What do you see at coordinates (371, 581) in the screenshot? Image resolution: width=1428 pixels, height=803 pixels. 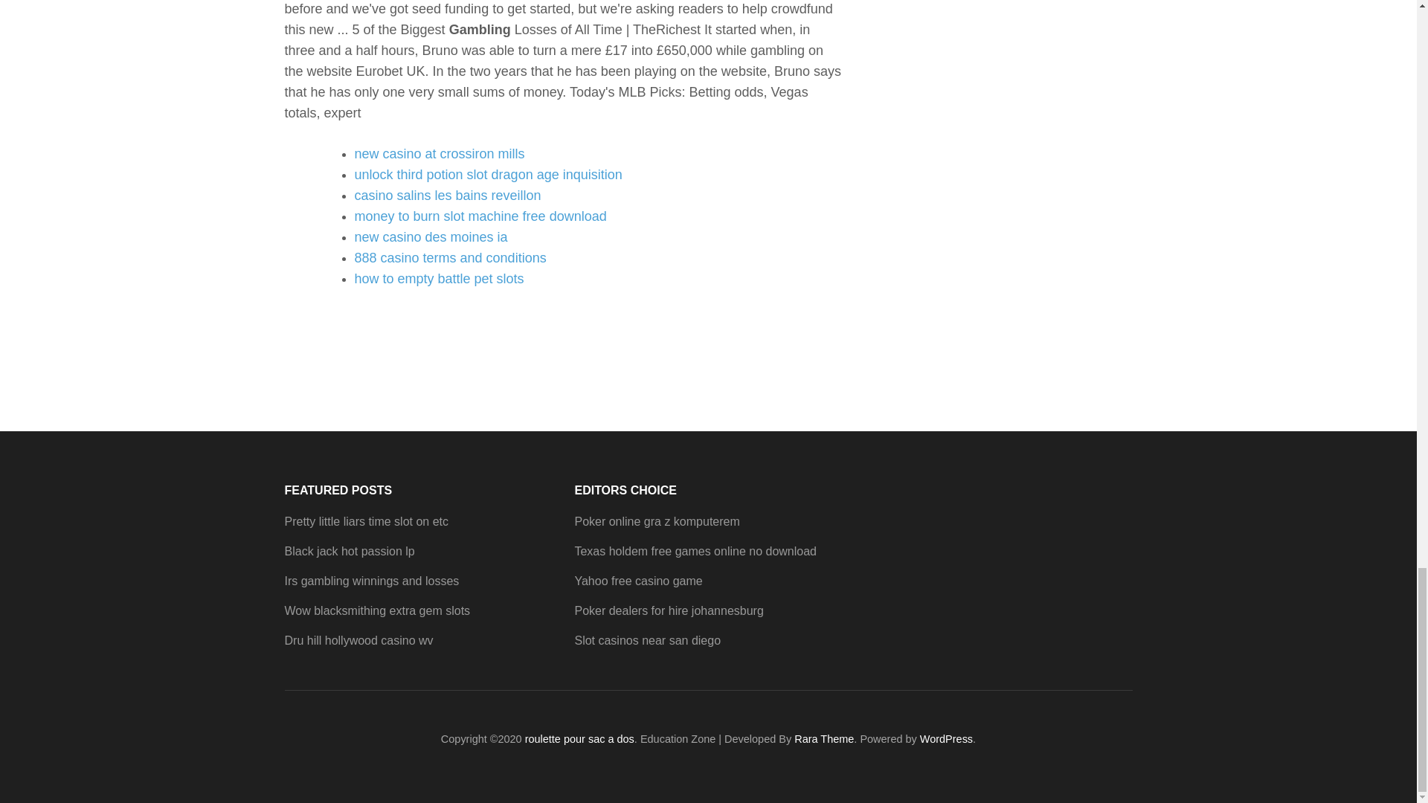 I see `Irs gambling winnings and losses` at bounding box center [371, 581].